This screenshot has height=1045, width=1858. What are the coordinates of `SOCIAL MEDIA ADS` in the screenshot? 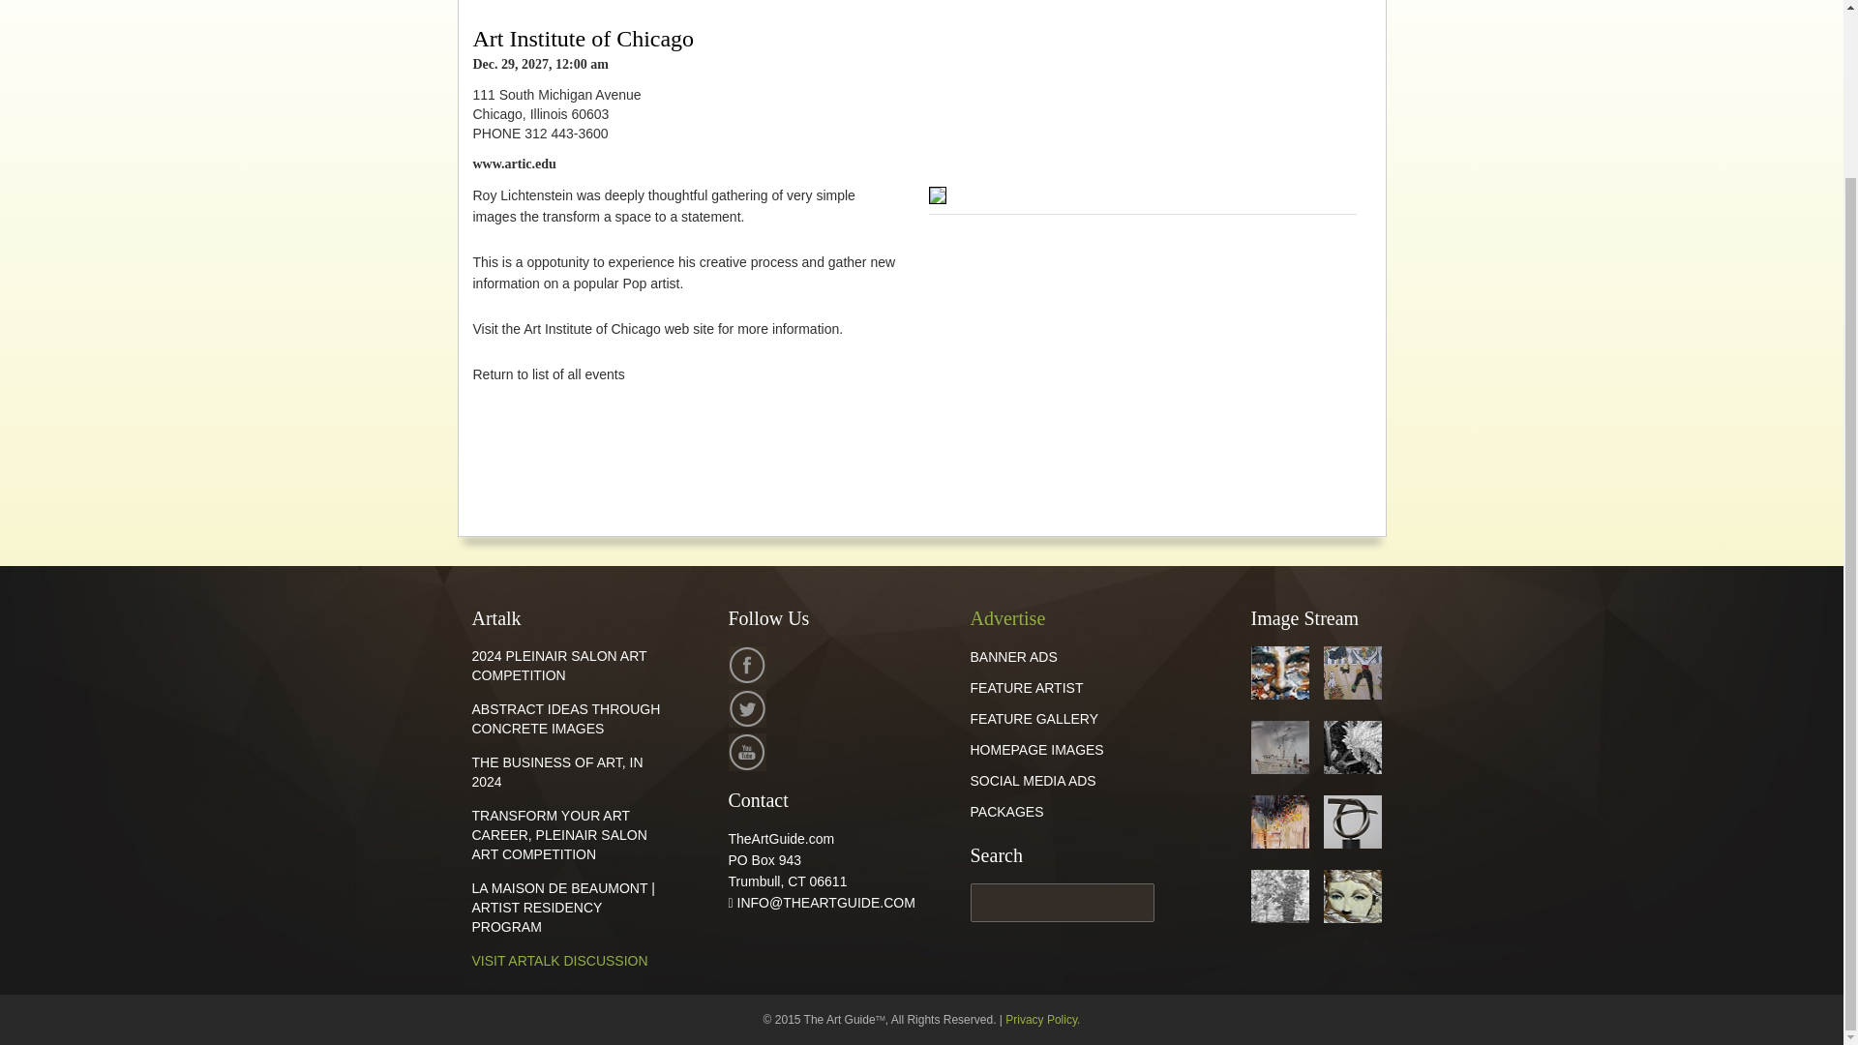 It's located at (1033, 781).